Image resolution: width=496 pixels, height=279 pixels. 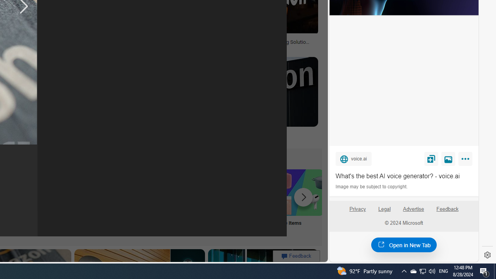 I want to click on Legal, so click(x=384, y=209).